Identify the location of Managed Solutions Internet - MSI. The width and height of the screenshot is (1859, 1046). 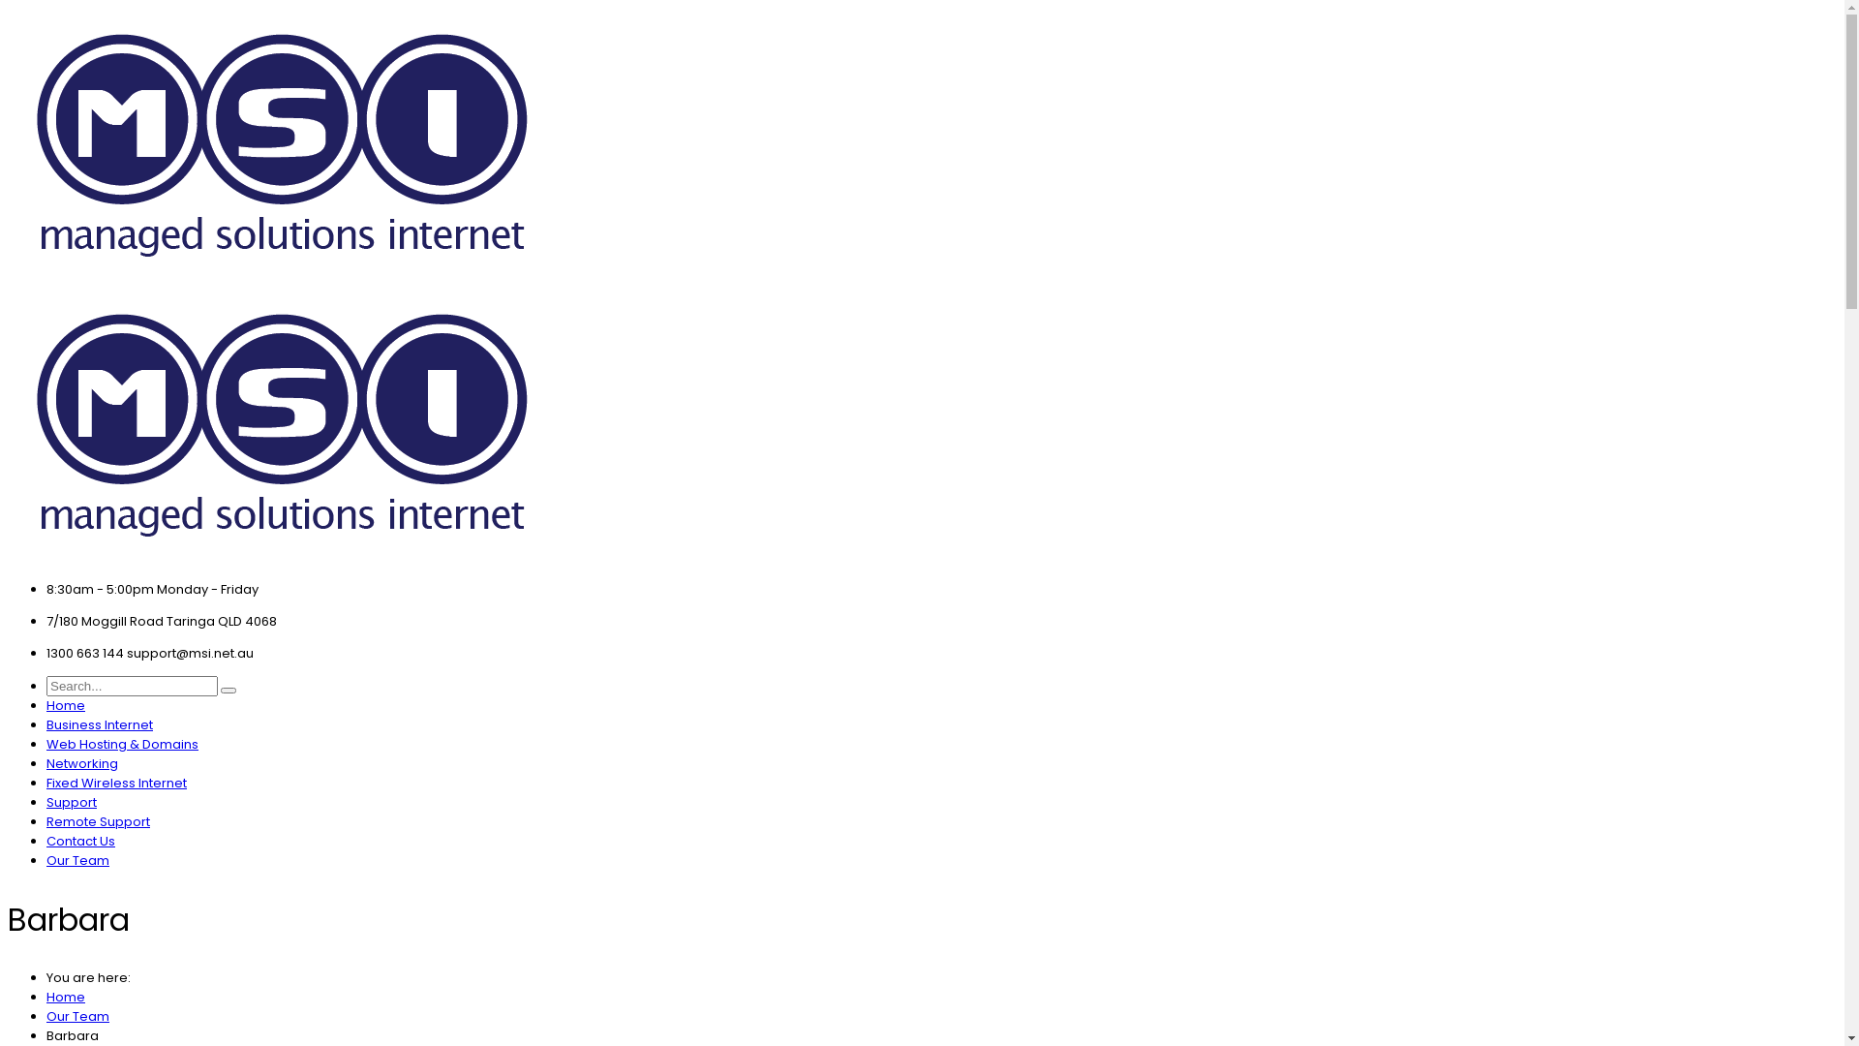
(283, 277).